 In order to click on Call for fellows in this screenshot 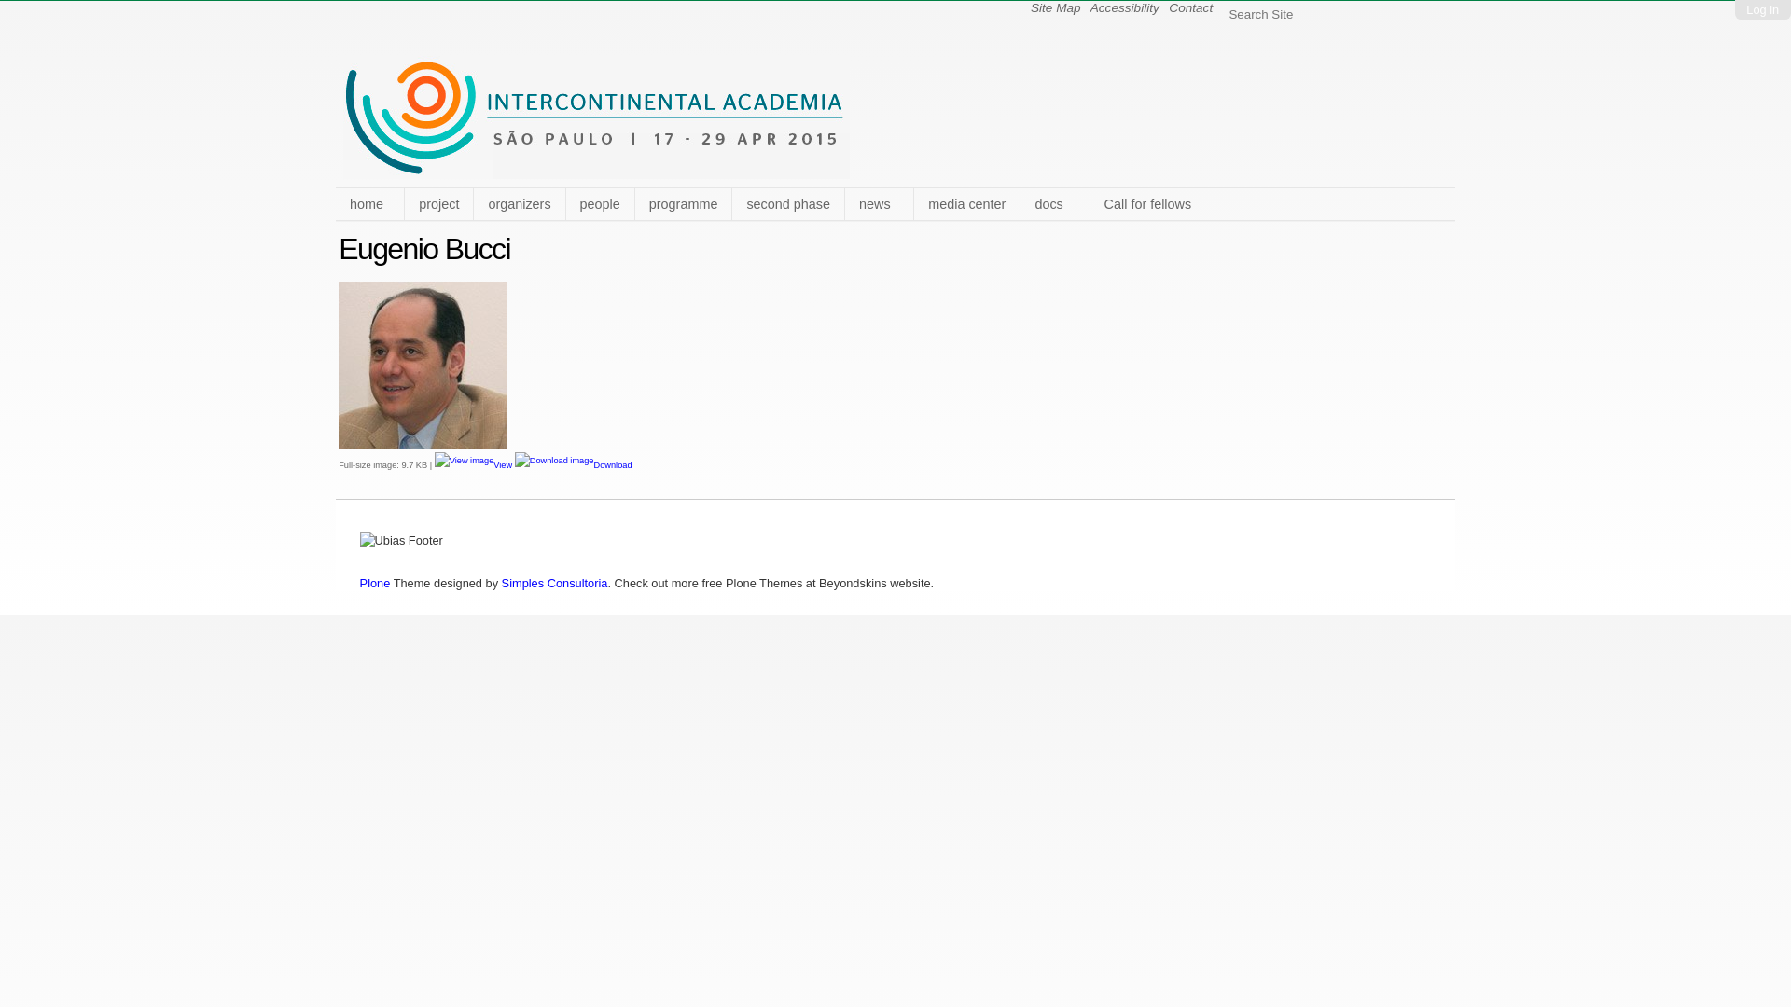, I will do `click(1147, 204)`.